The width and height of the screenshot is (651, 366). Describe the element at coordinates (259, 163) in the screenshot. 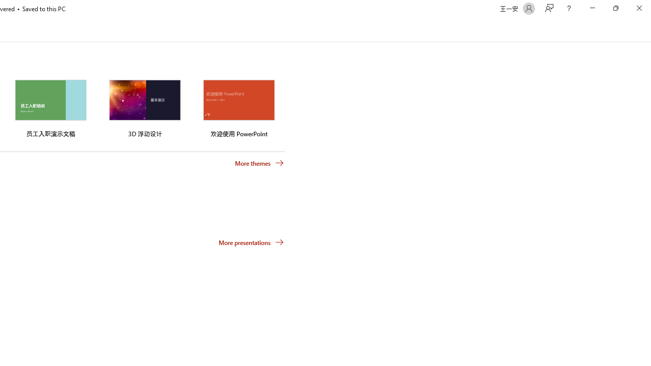

I see `More themes` at that location.